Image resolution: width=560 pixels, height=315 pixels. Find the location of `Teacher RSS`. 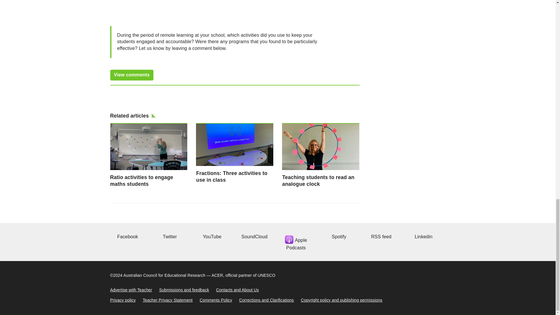

Teacher RSS is located at coordinates (380, 237).